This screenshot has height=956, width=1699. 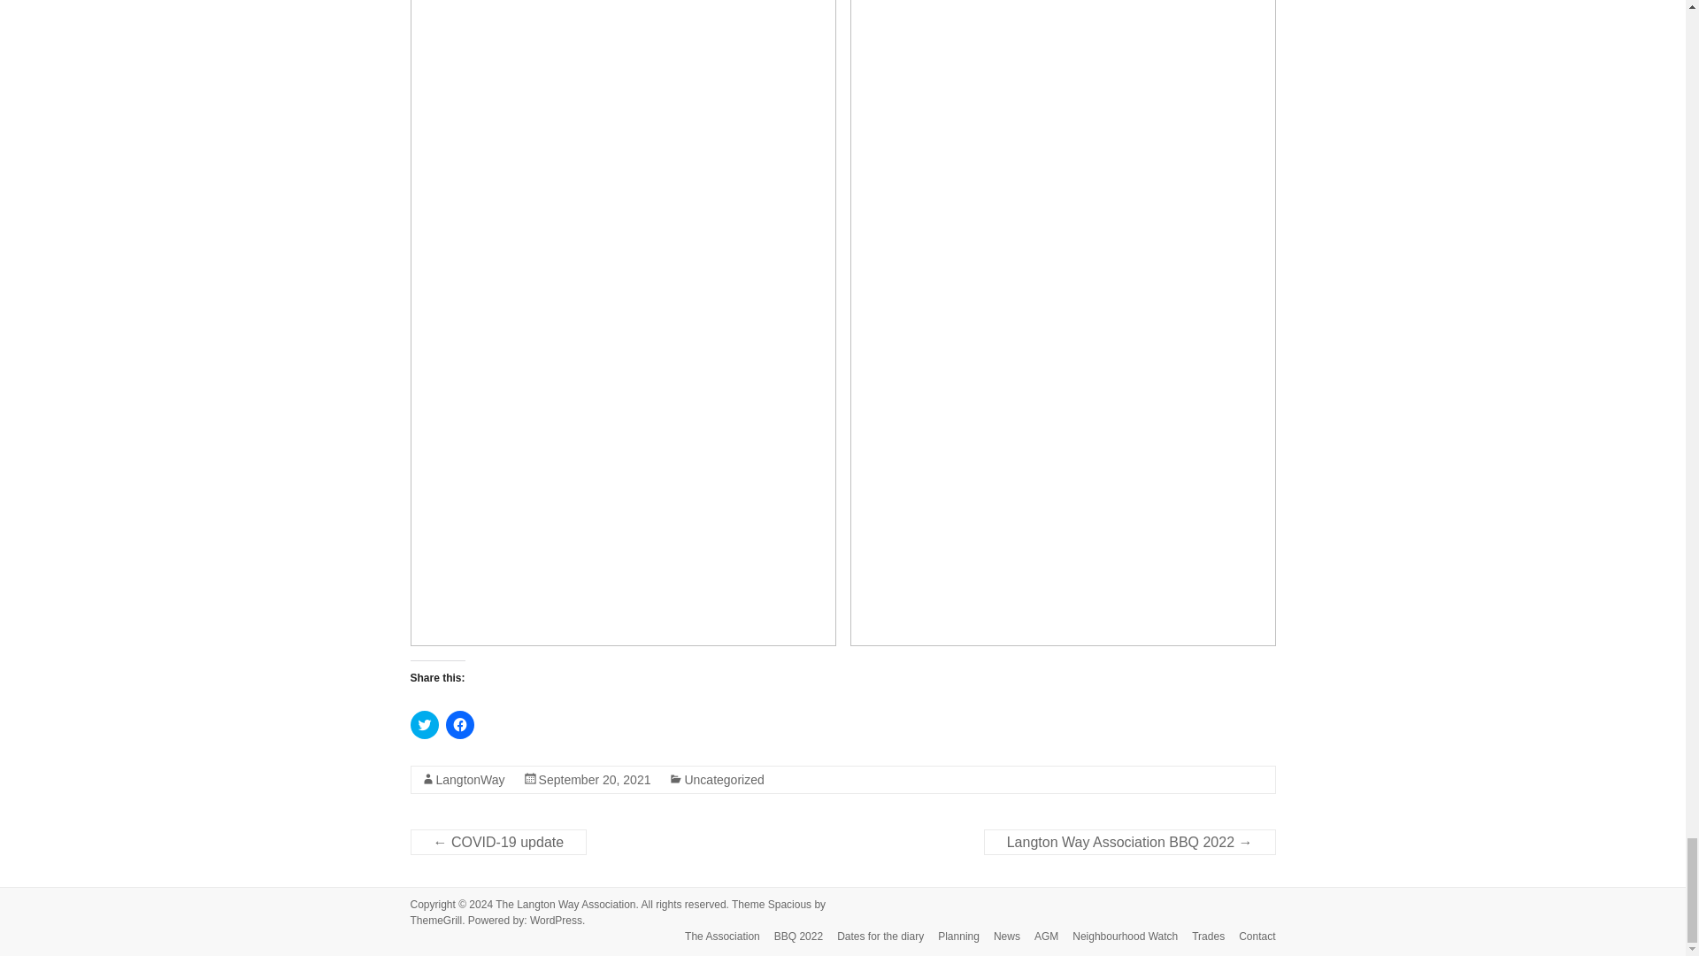 What do you see at coordinates (1201, 937) in the screenshot?
I see `Trades` at bounding box center [1201, 937].